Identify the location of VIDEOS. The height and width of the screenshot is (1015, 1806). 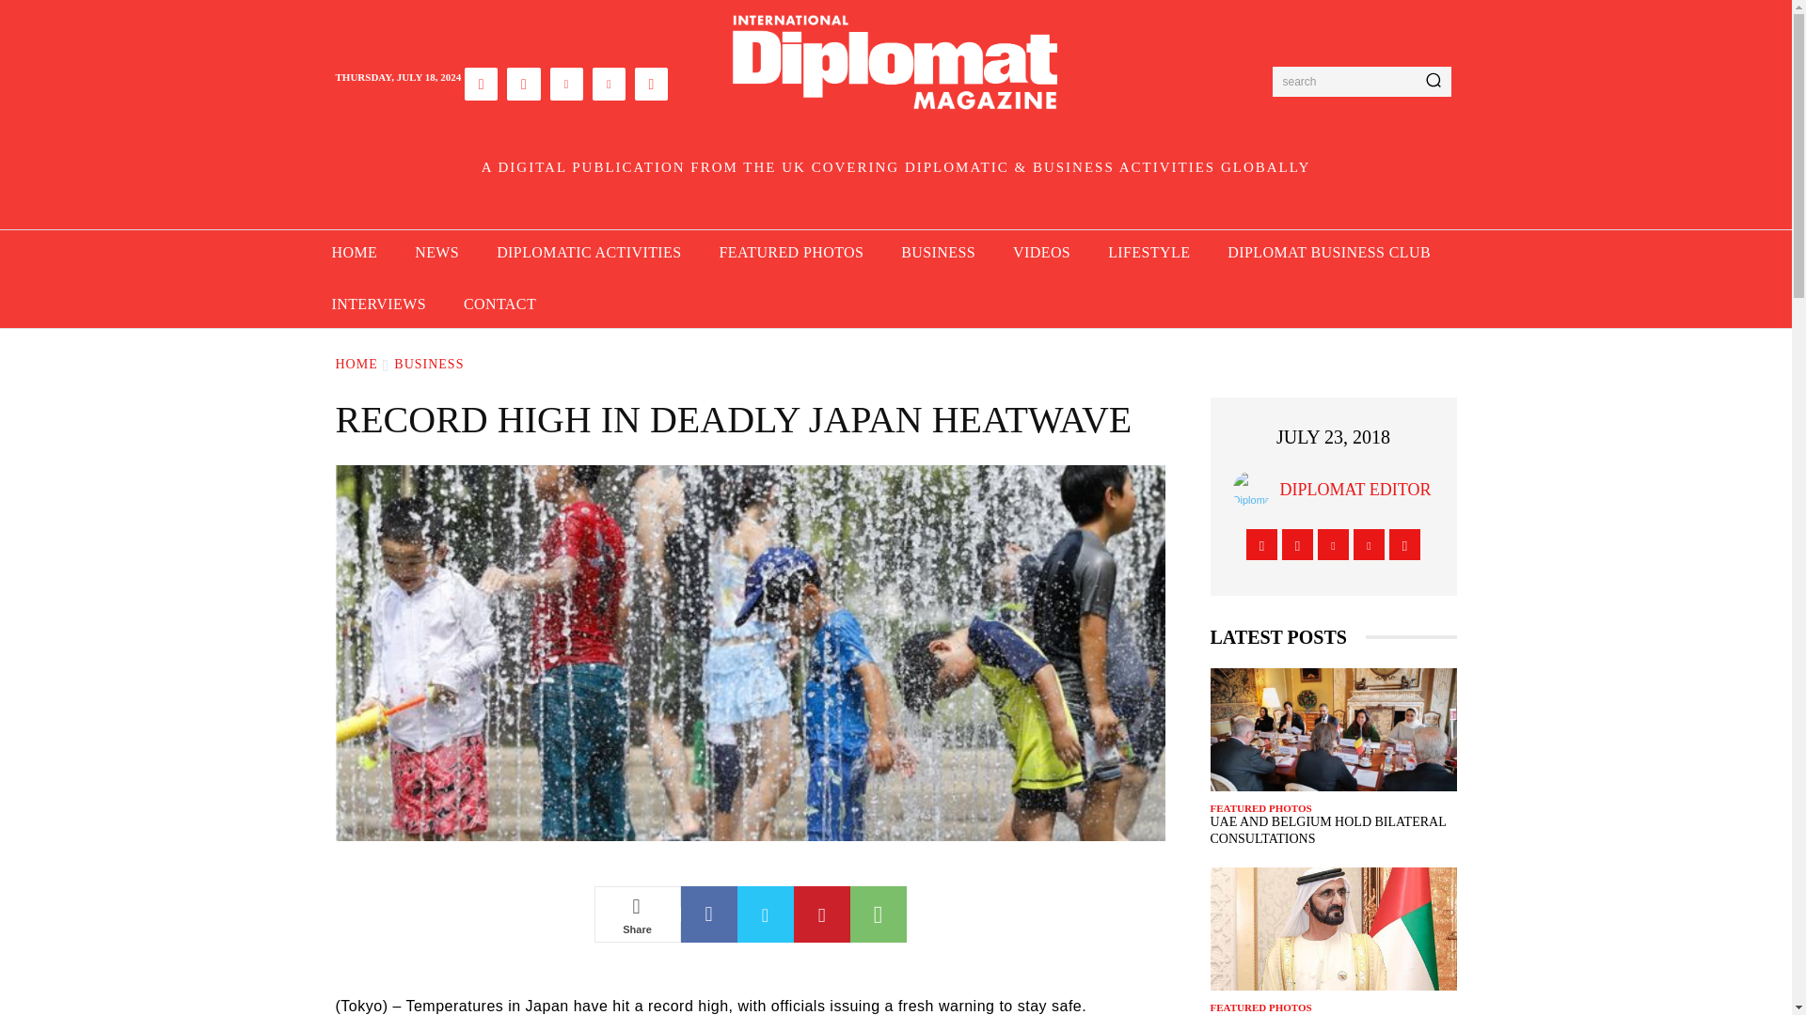
(1041, 253).